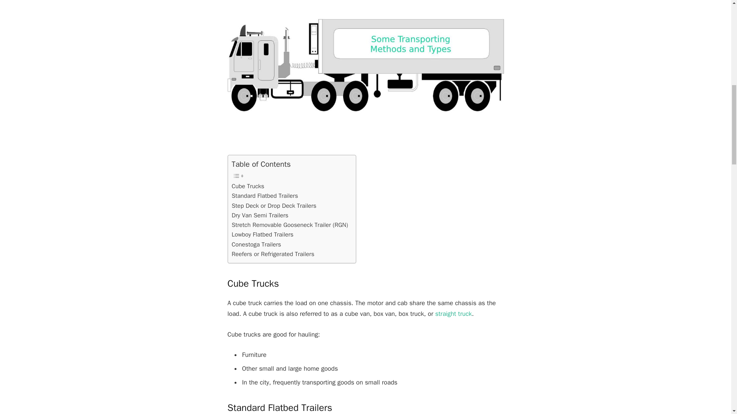 The image size is (737, 414). What do you see at coordinates (273, 255) in the screenshot?
I see `Reefers or Refrigerated Trailers` at bounding box center [273, 255].